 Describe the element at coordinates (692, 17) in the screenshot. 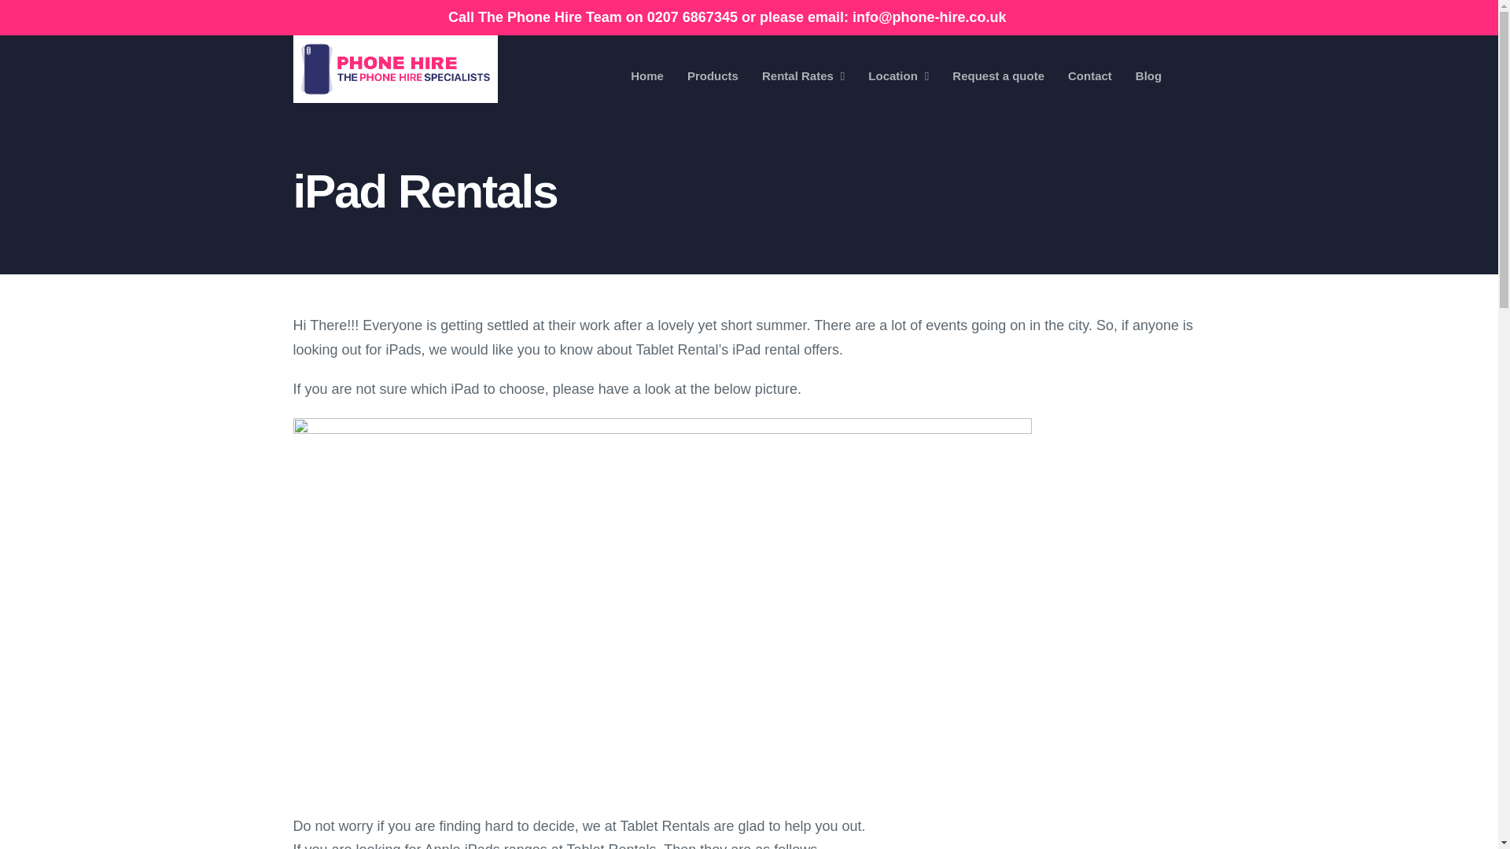

I see `0207 6867345` at that location.